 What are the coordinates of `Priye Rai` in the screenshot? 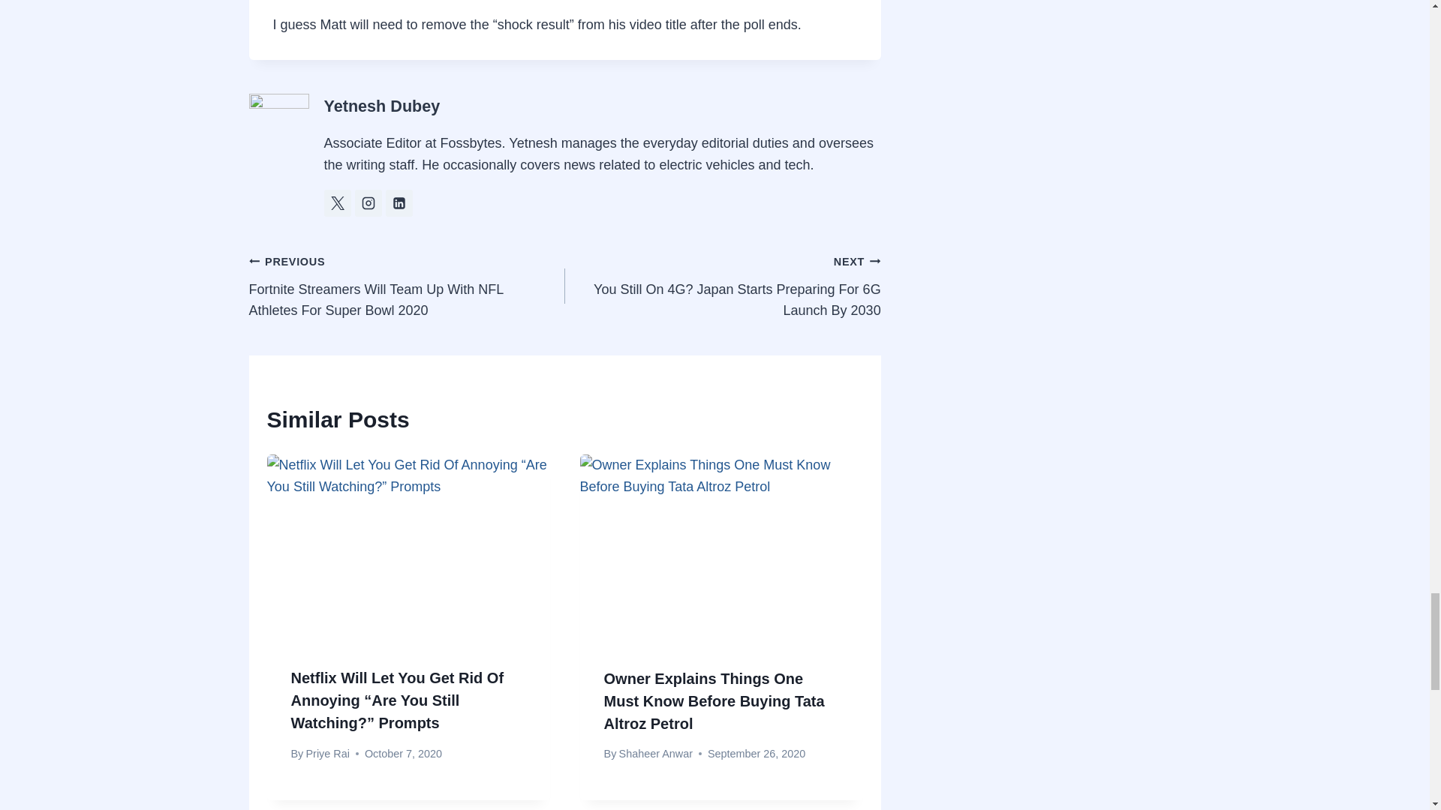 It's located at (327, 753).